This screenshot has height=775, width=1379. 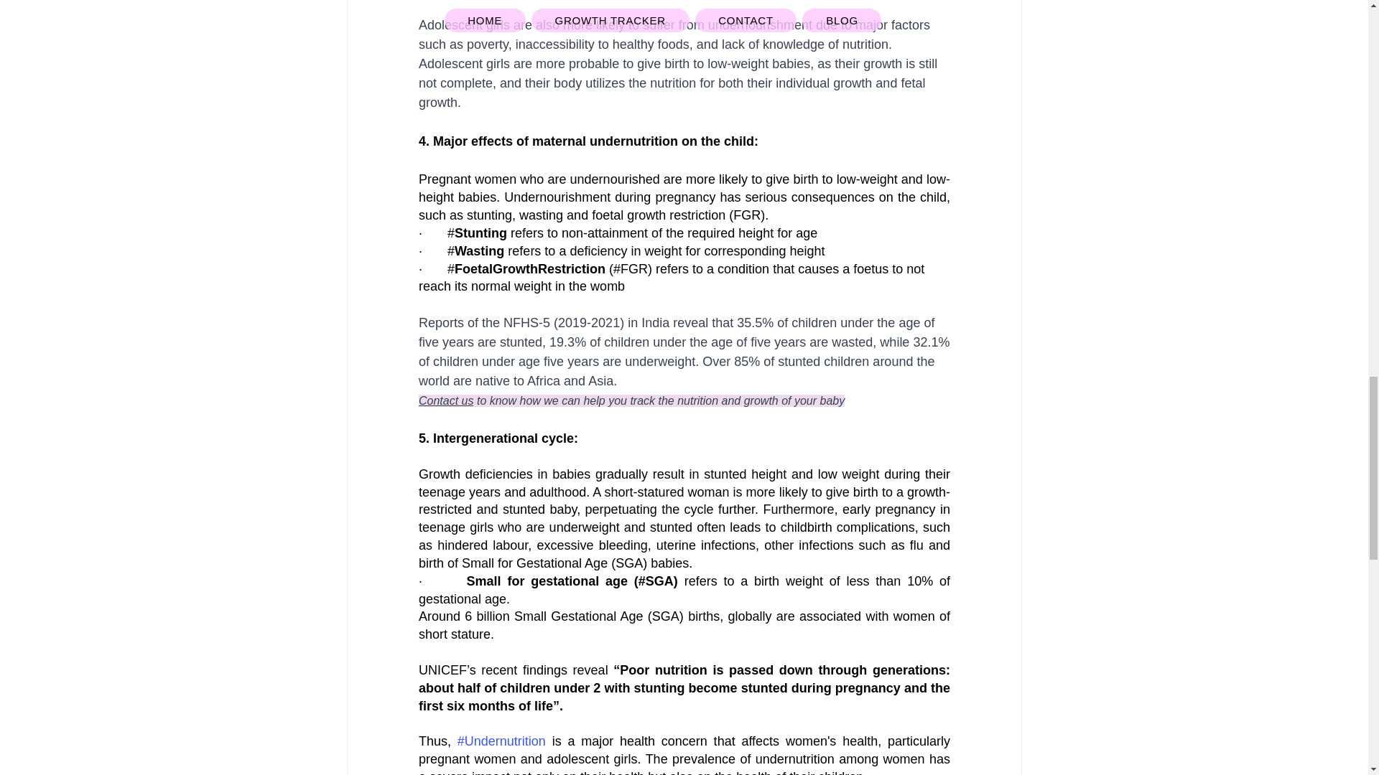 I want to click on Contact us, so click(x=445, y=400).